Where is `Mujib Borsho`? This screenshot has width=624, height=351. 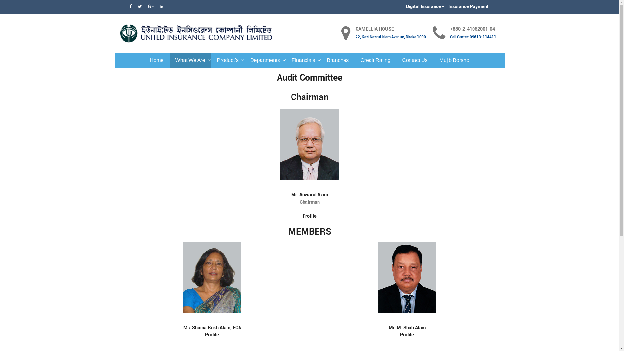 Mujib Borsho is located at coordinates (454, 60).